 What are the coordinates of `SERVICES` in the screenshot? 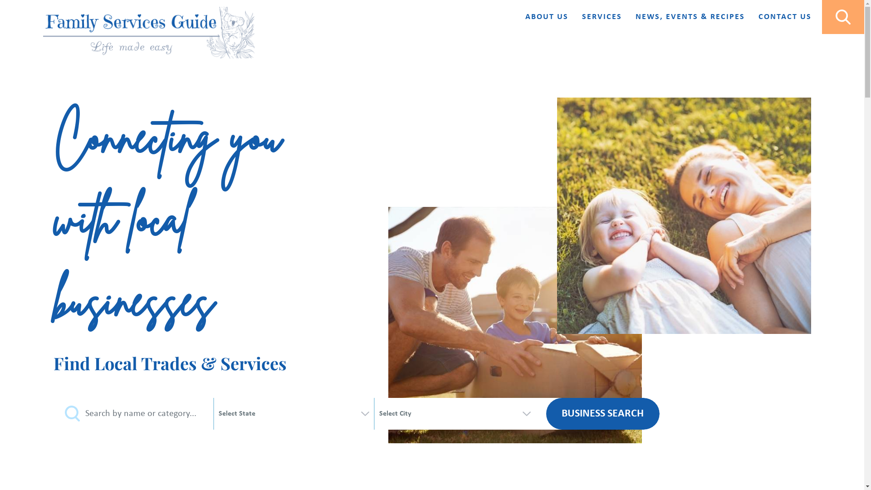 It's located at (602, 17).